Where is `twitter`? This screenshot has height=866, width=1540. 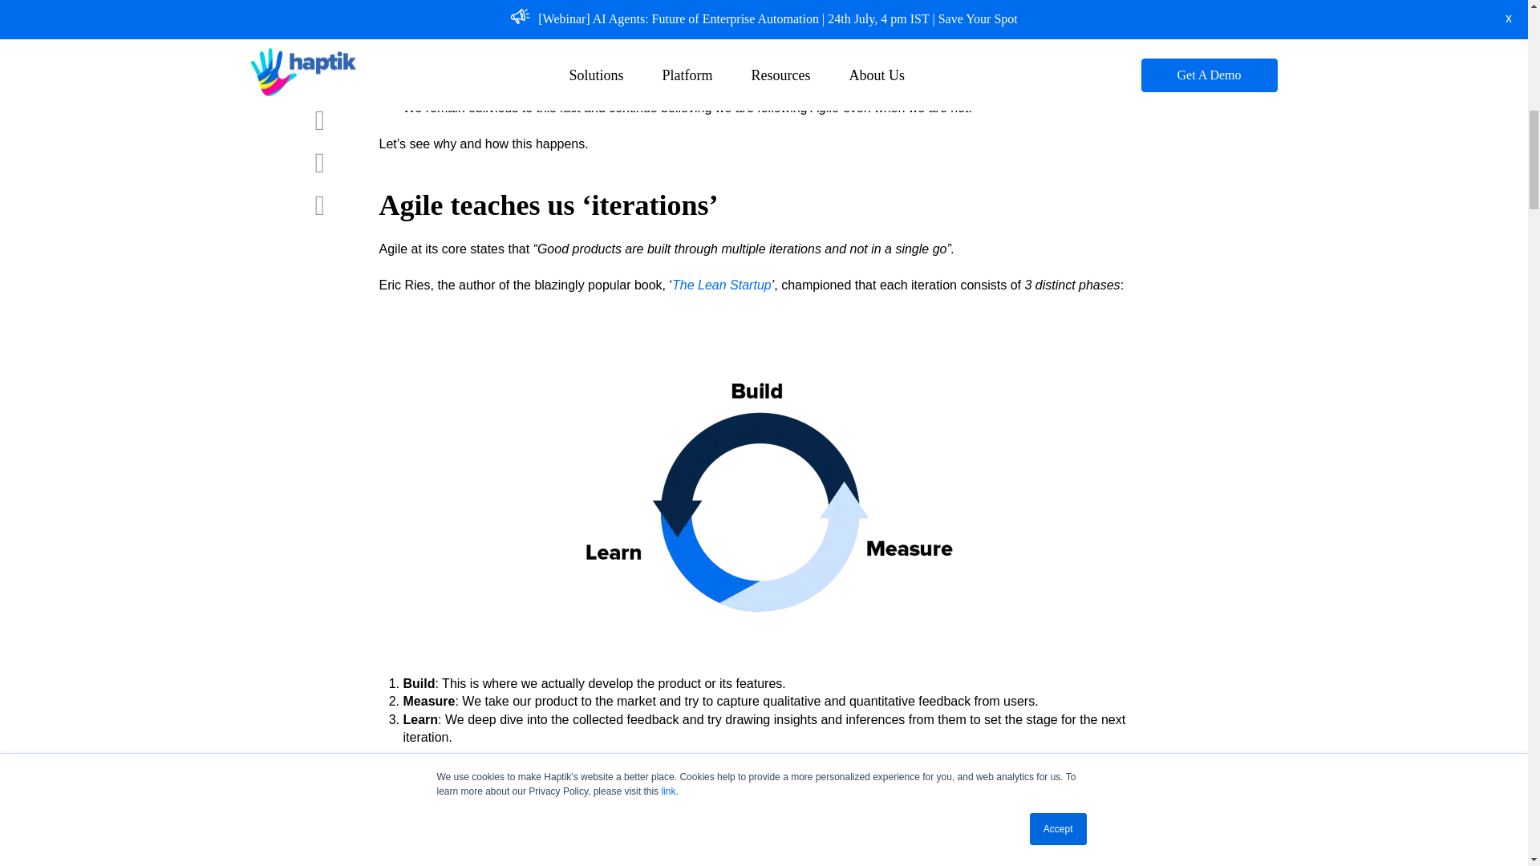 twitter is located at coordinates (327, 7).